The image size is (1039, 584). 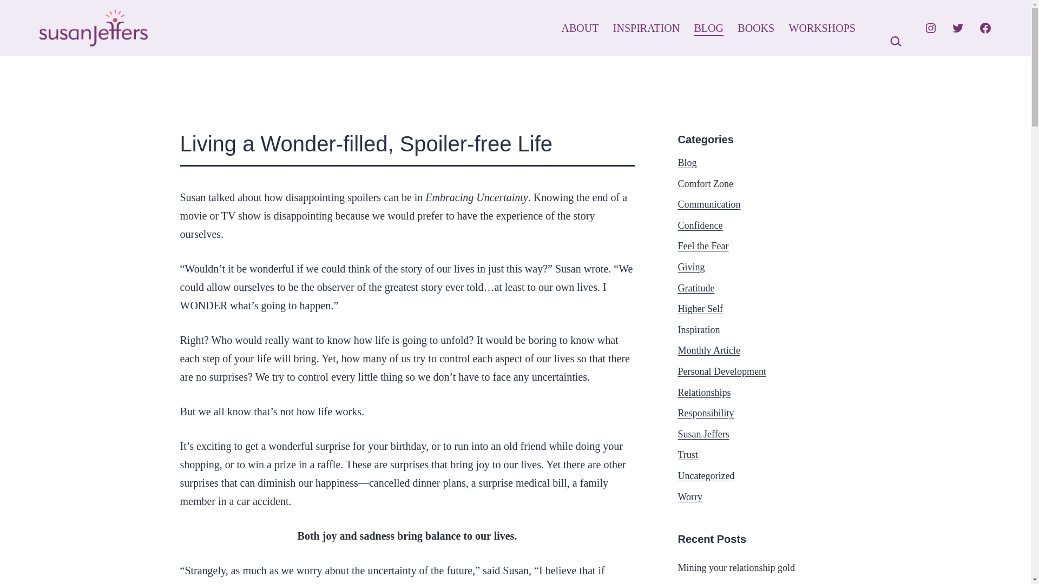 What do you see at coordinates (699, 225) in the screenshot?
I see `Confidence` at bounding box center [699, 225].